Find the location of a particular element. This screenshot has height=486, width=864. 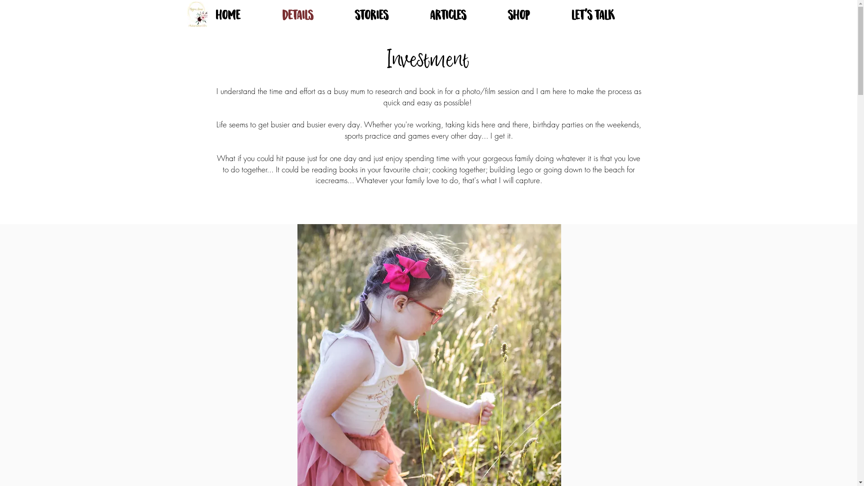

DETAILS is located at coordinates (312, 10).